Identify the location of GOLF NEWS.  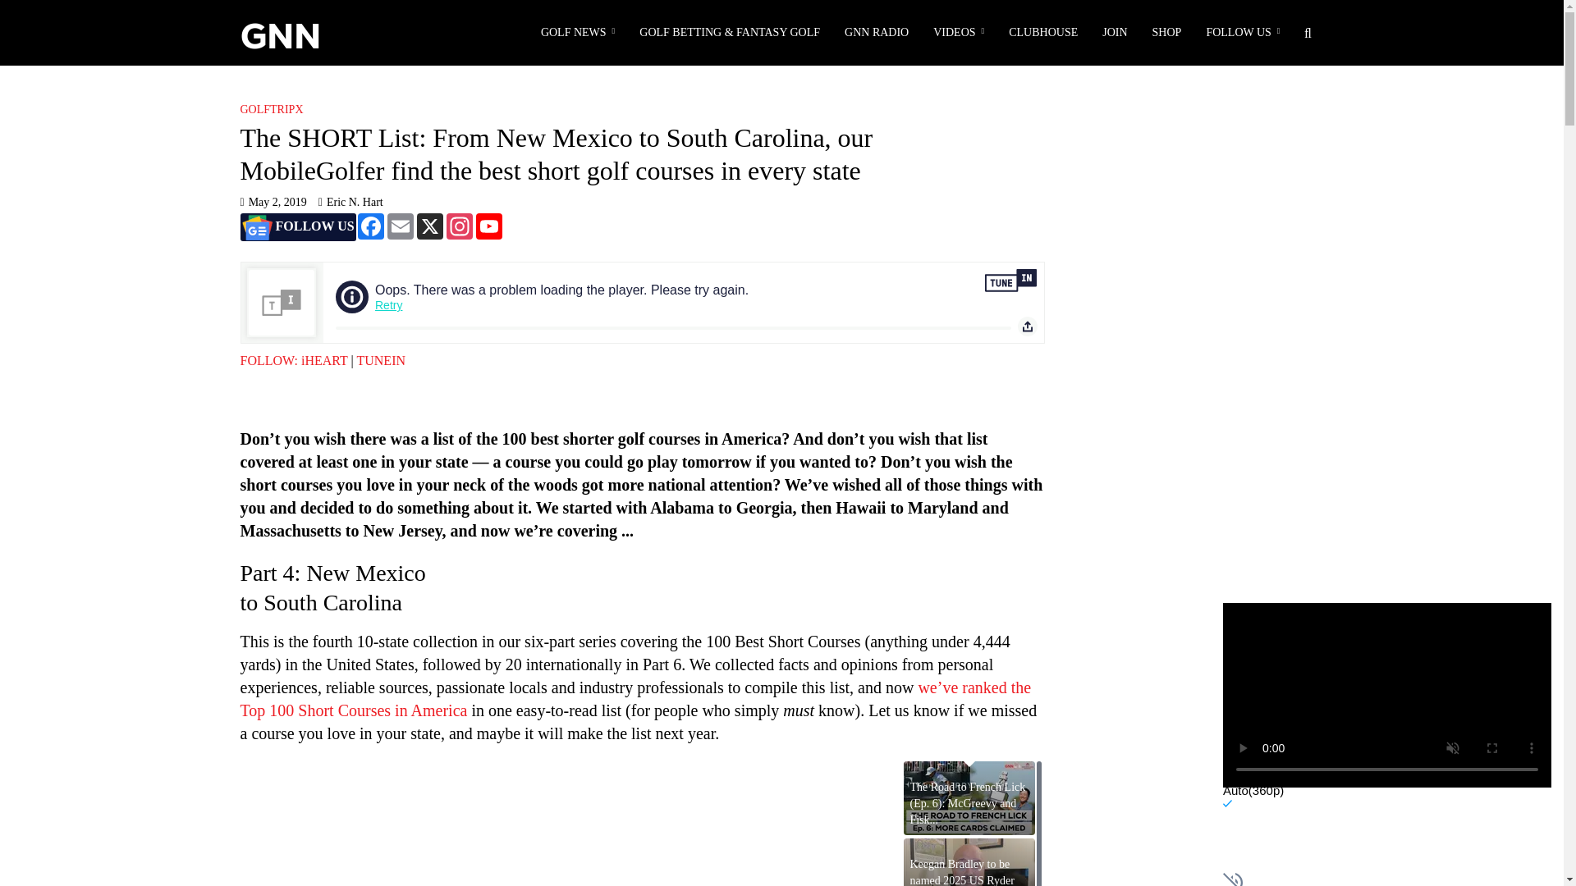
(578, 33).